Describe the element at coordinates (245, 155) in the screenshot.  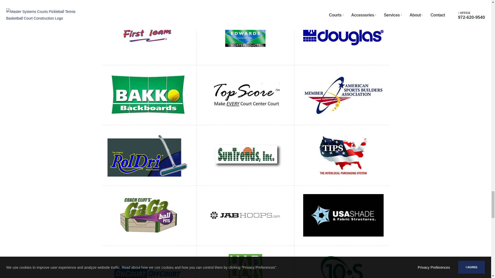
I see `Our Business Partner Sun Trends Benches and Shades` at that location.